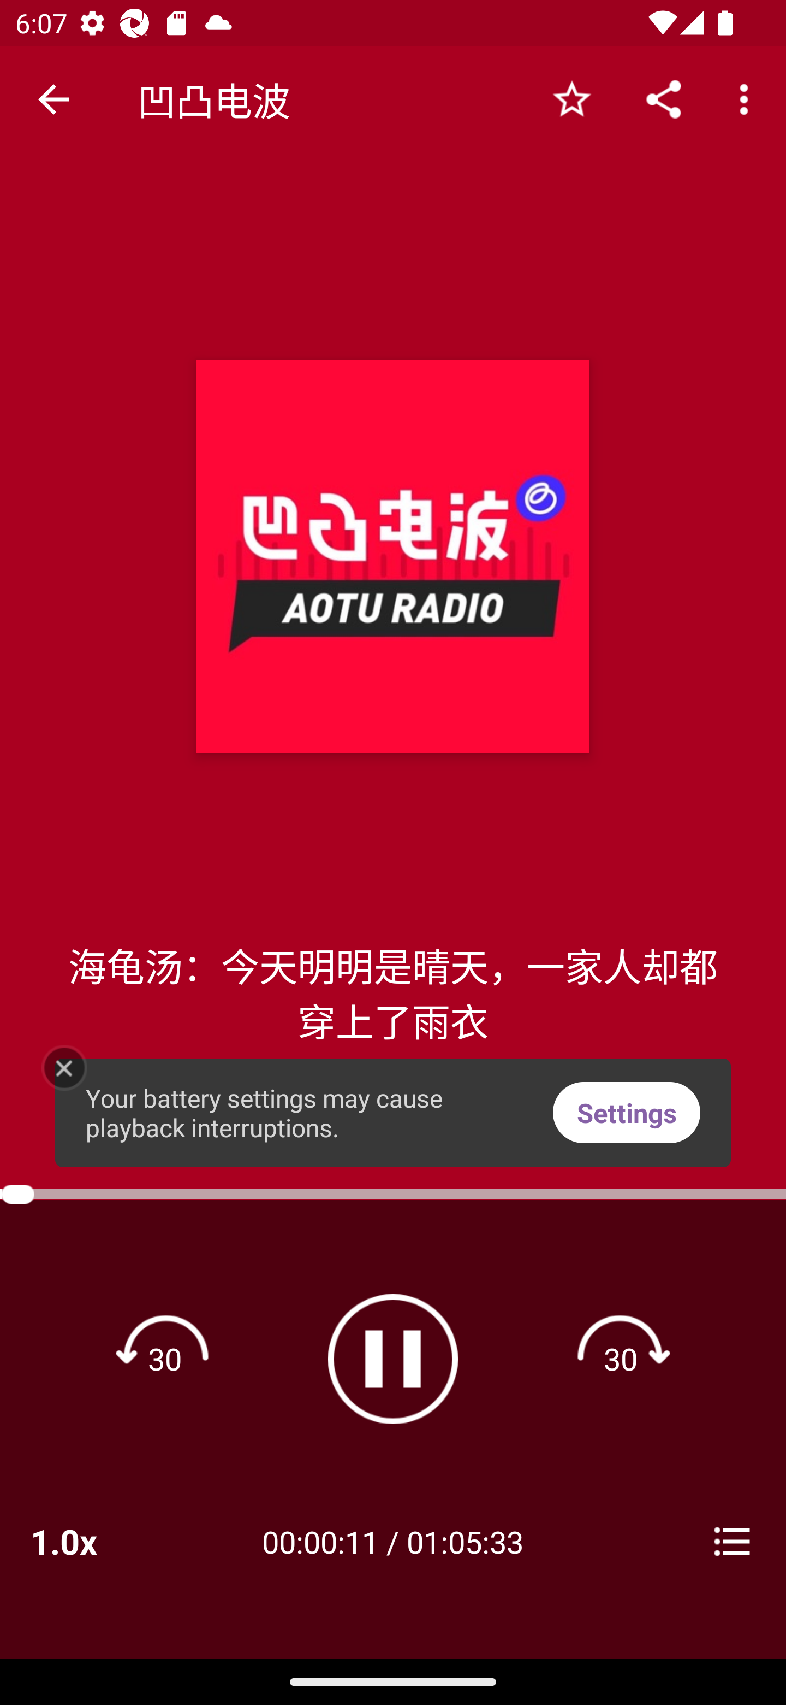 The height and width of the screenshot is (1705, 786). I want to click on Navigate up, so click(53, 99).